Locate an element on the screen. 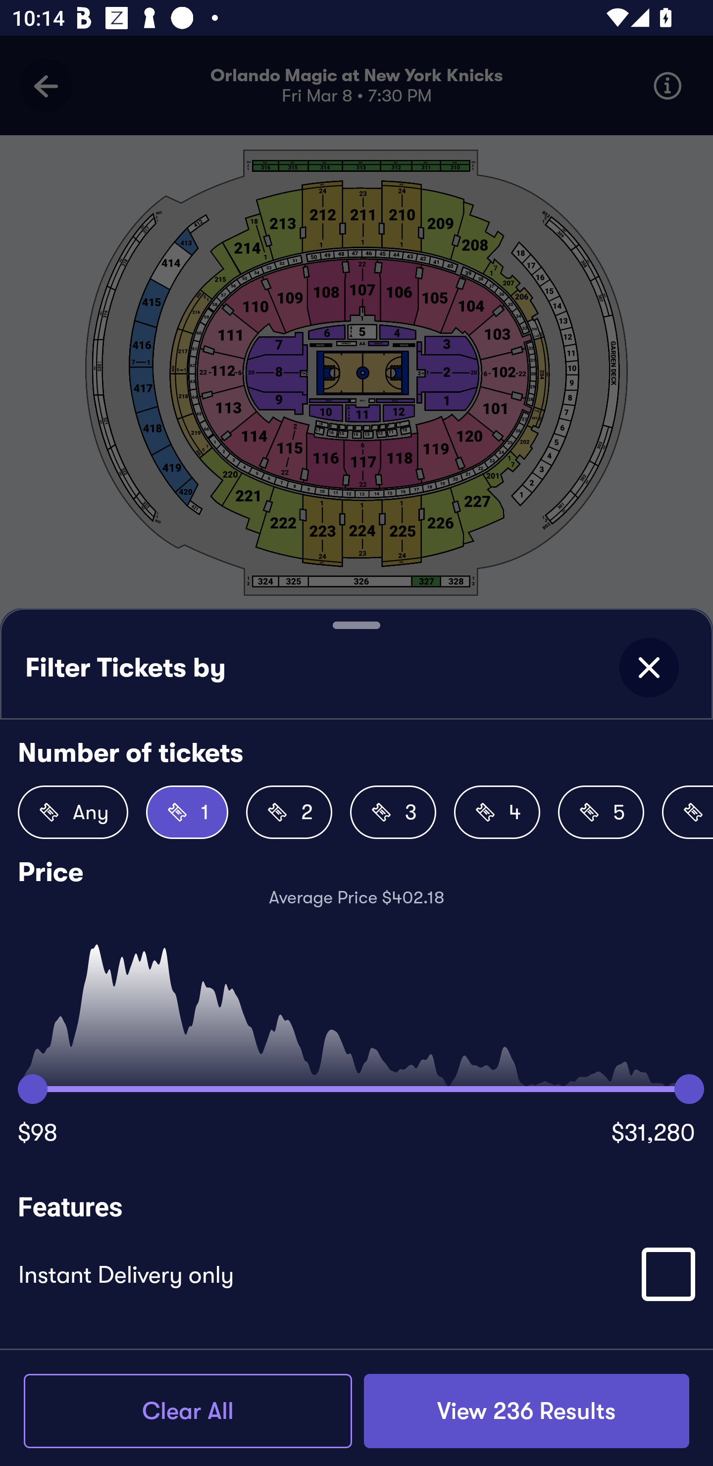 The width and height of the screenshot is (713, 1466). close is located at coordinates (649, 668).